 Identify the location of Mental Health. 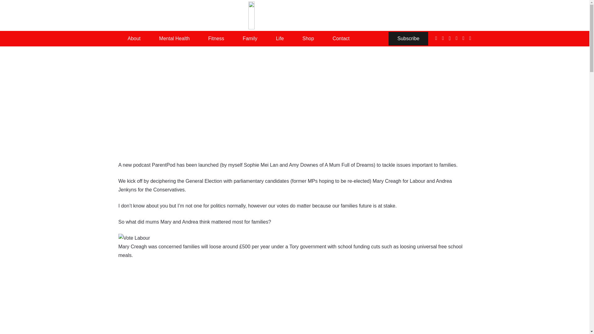
(174, 39).